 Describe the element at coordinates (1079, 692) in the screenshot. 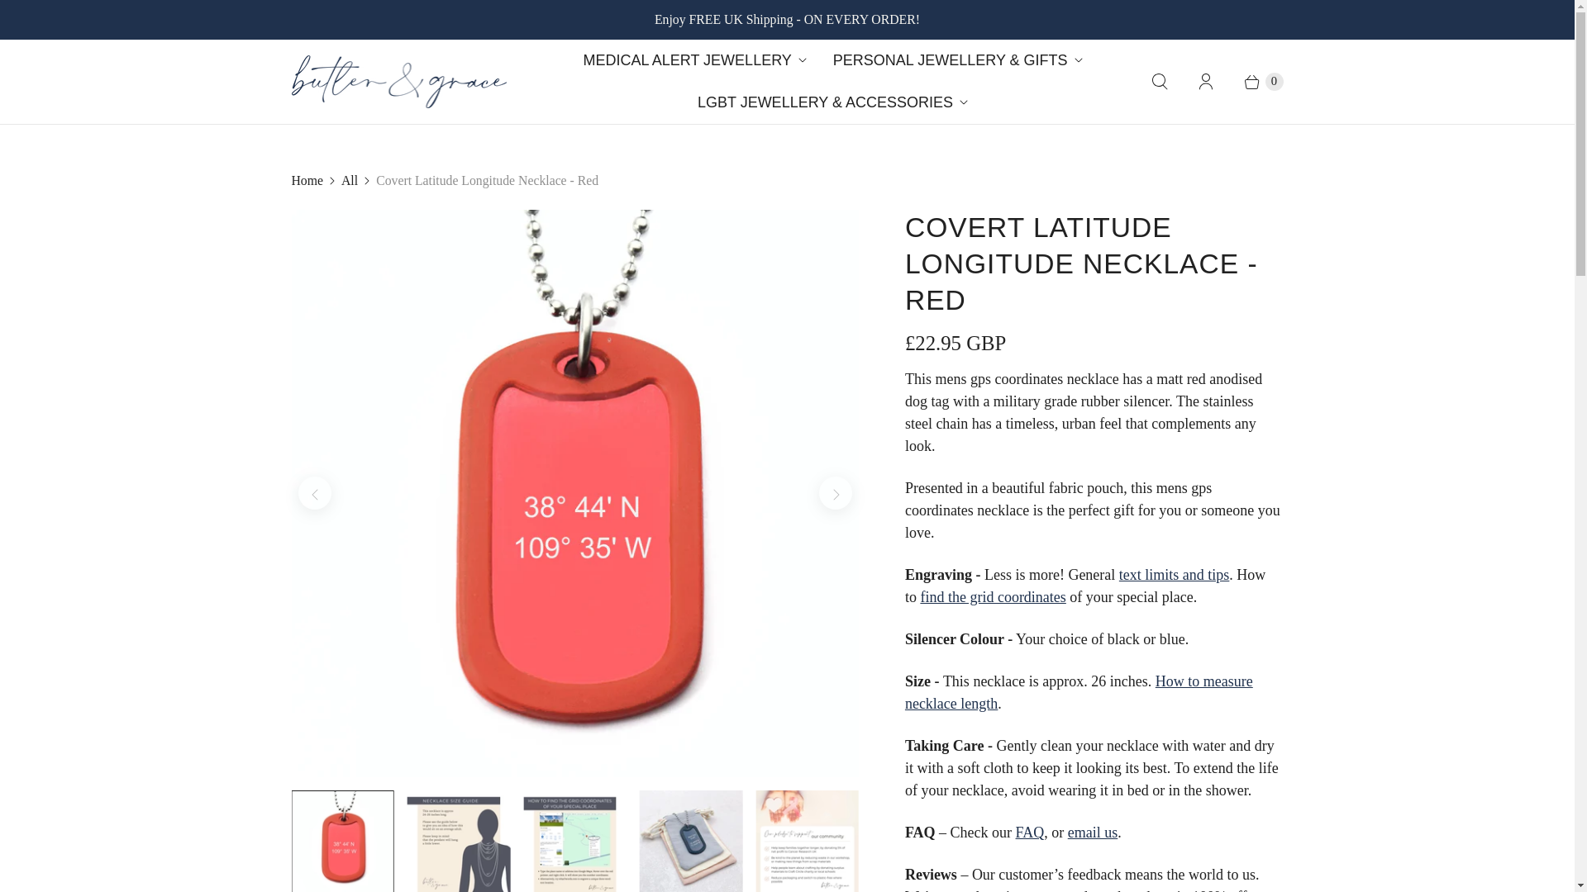

I see `Size guidance for necklaces` at that location.